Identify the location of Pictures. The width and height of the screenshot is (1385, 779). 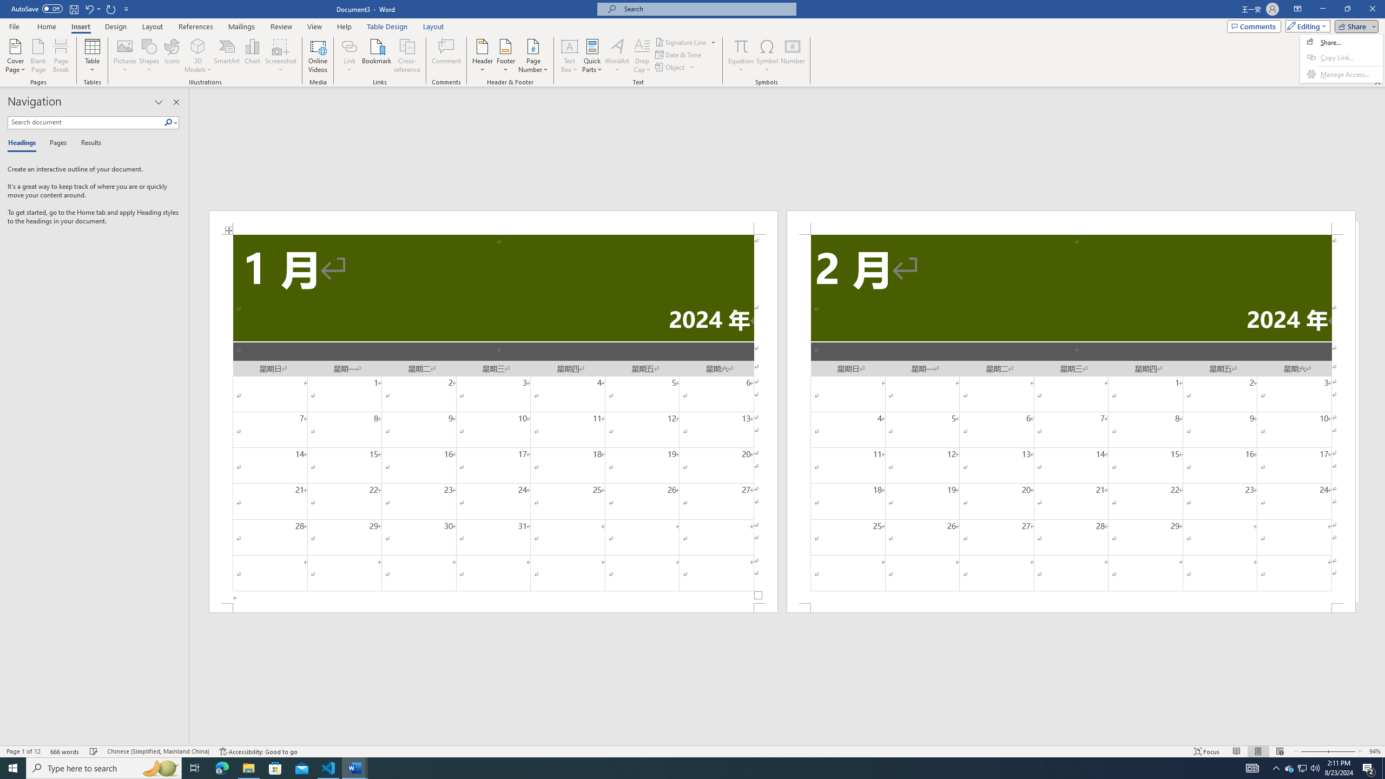
(126, 56).